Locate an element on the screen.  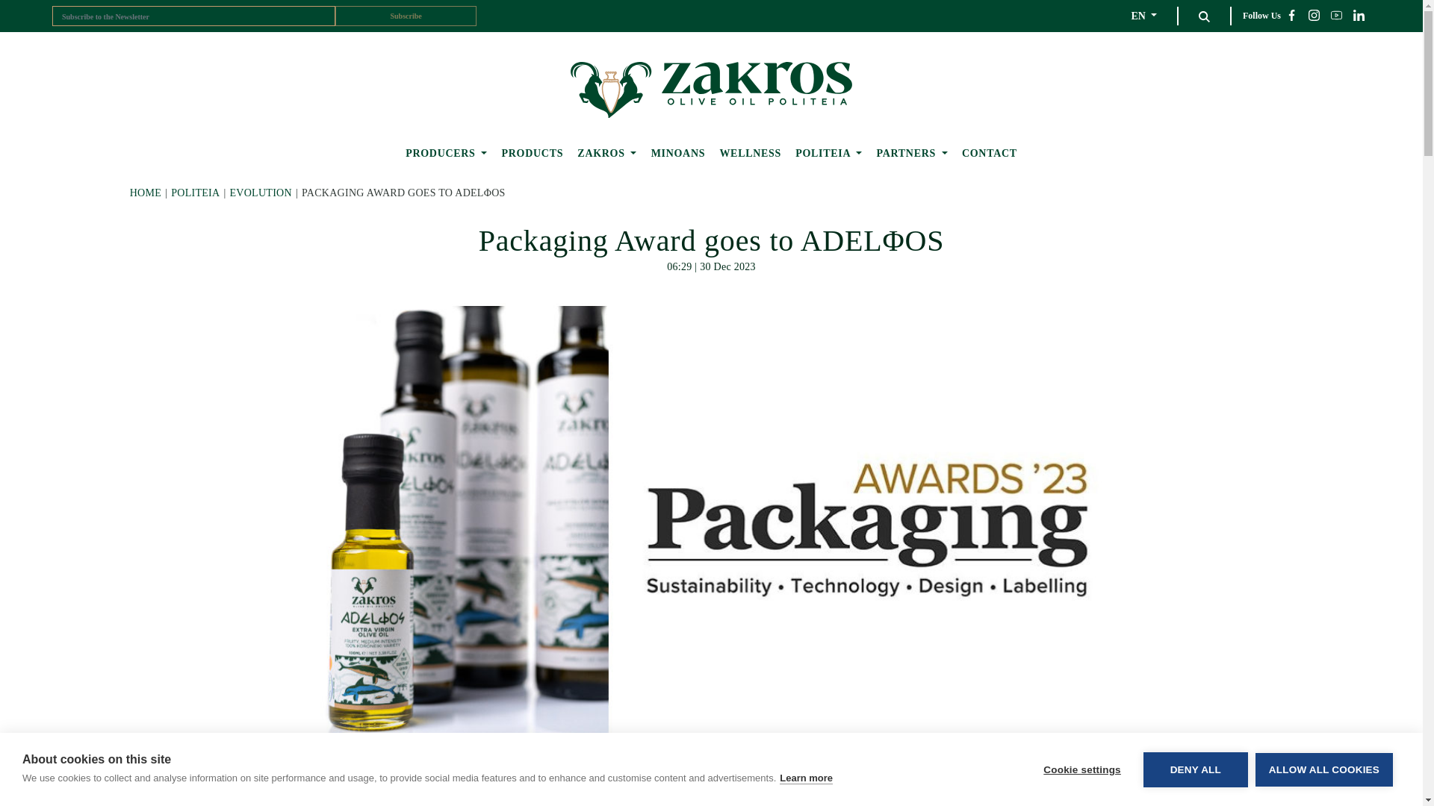
WELLNESS is located at coordinates (751, 152).